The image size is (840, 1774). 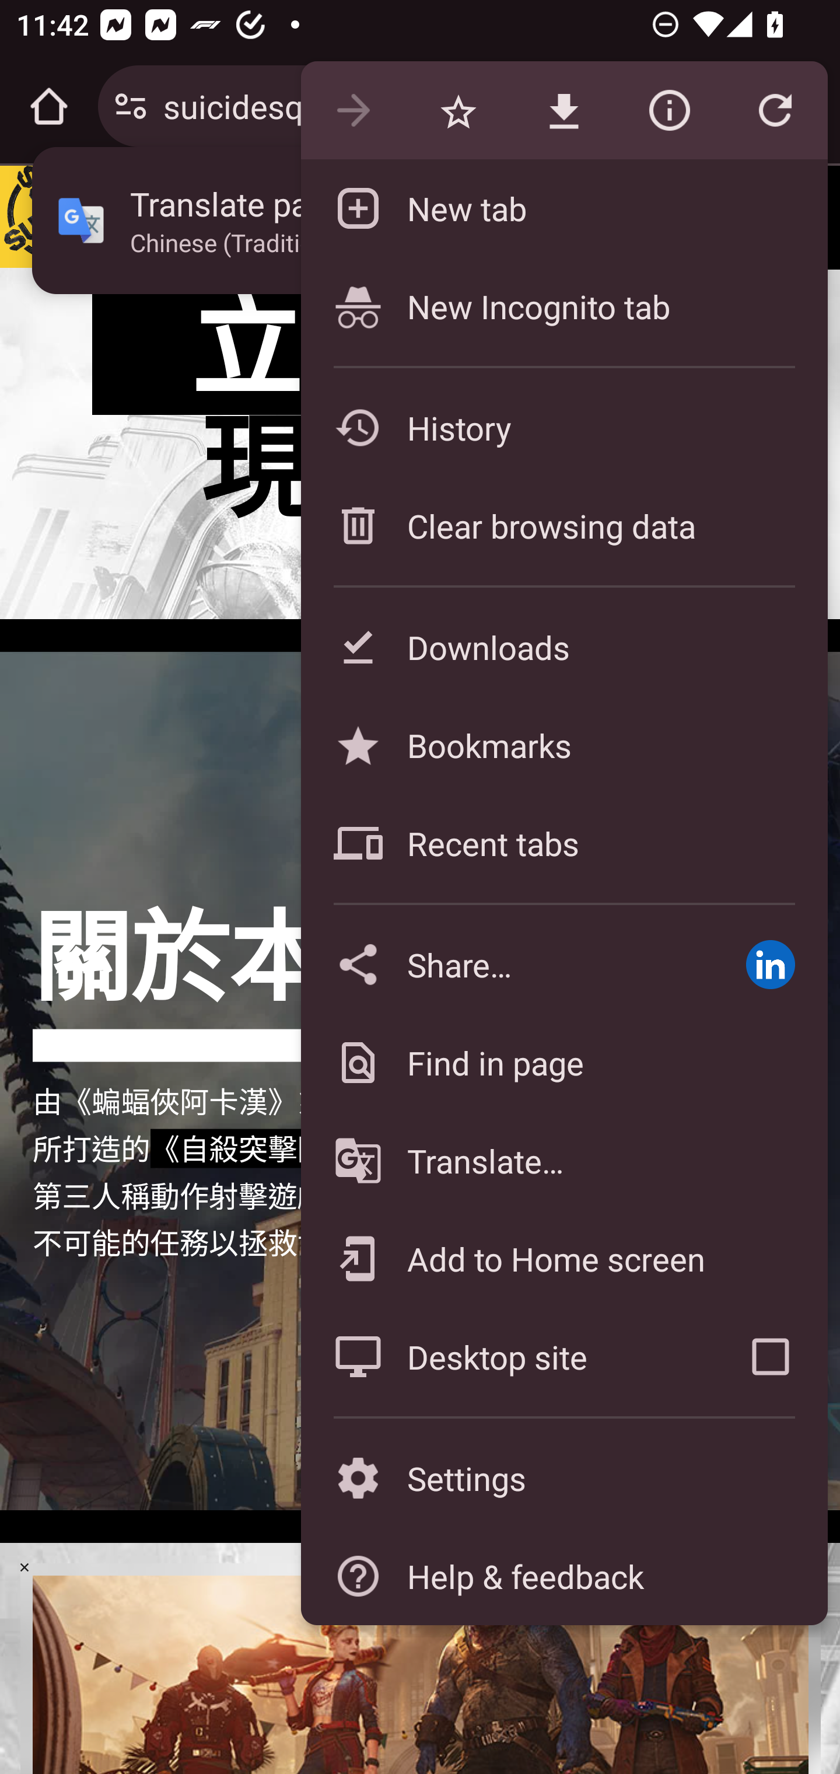 I want to click on New Incognito tab, so click(x=563, y=306).